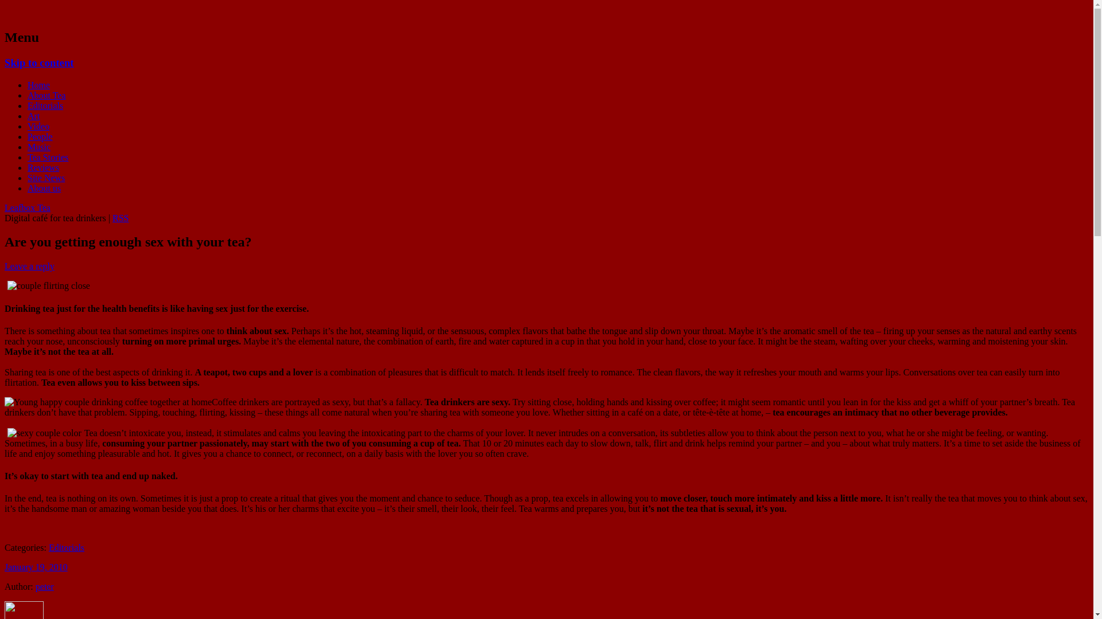  I want to click on People, so click(40, 136).